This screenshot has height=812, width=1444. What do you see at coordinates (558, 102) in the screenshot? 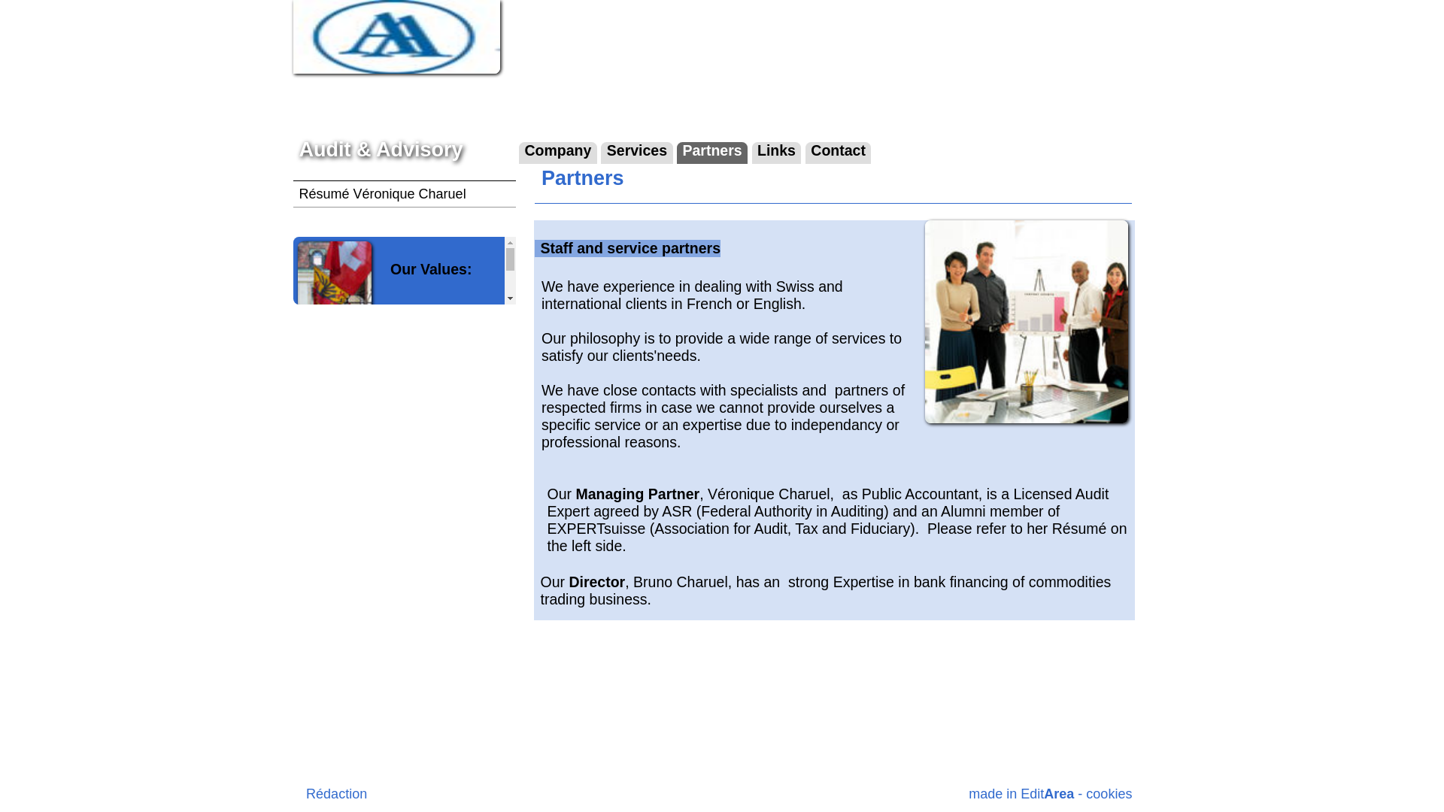
I see `Contact` at bounding box center [558, 102].